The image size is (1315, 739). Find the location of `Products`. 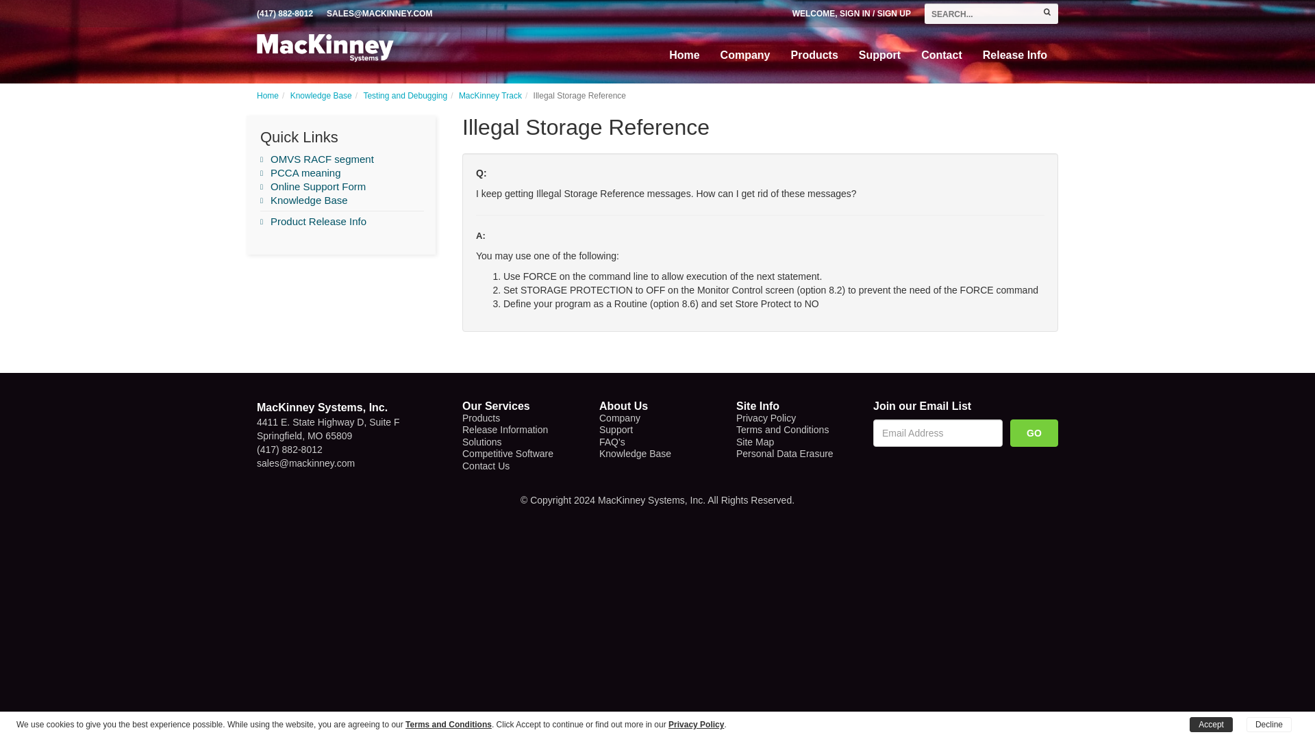

Products is located at coordinates (814, 55).